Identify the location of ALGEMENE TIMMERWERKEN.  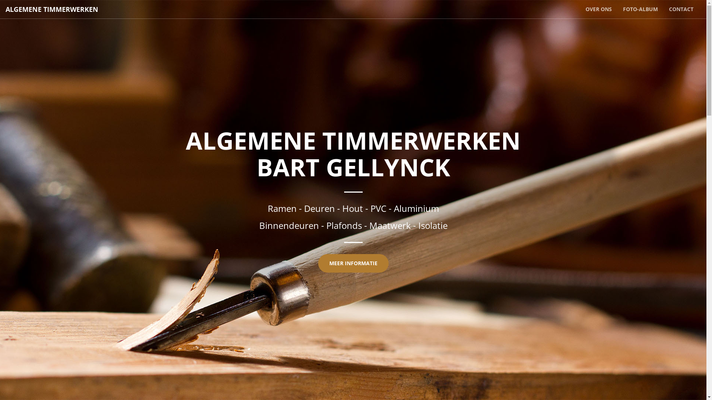
(52, 9).